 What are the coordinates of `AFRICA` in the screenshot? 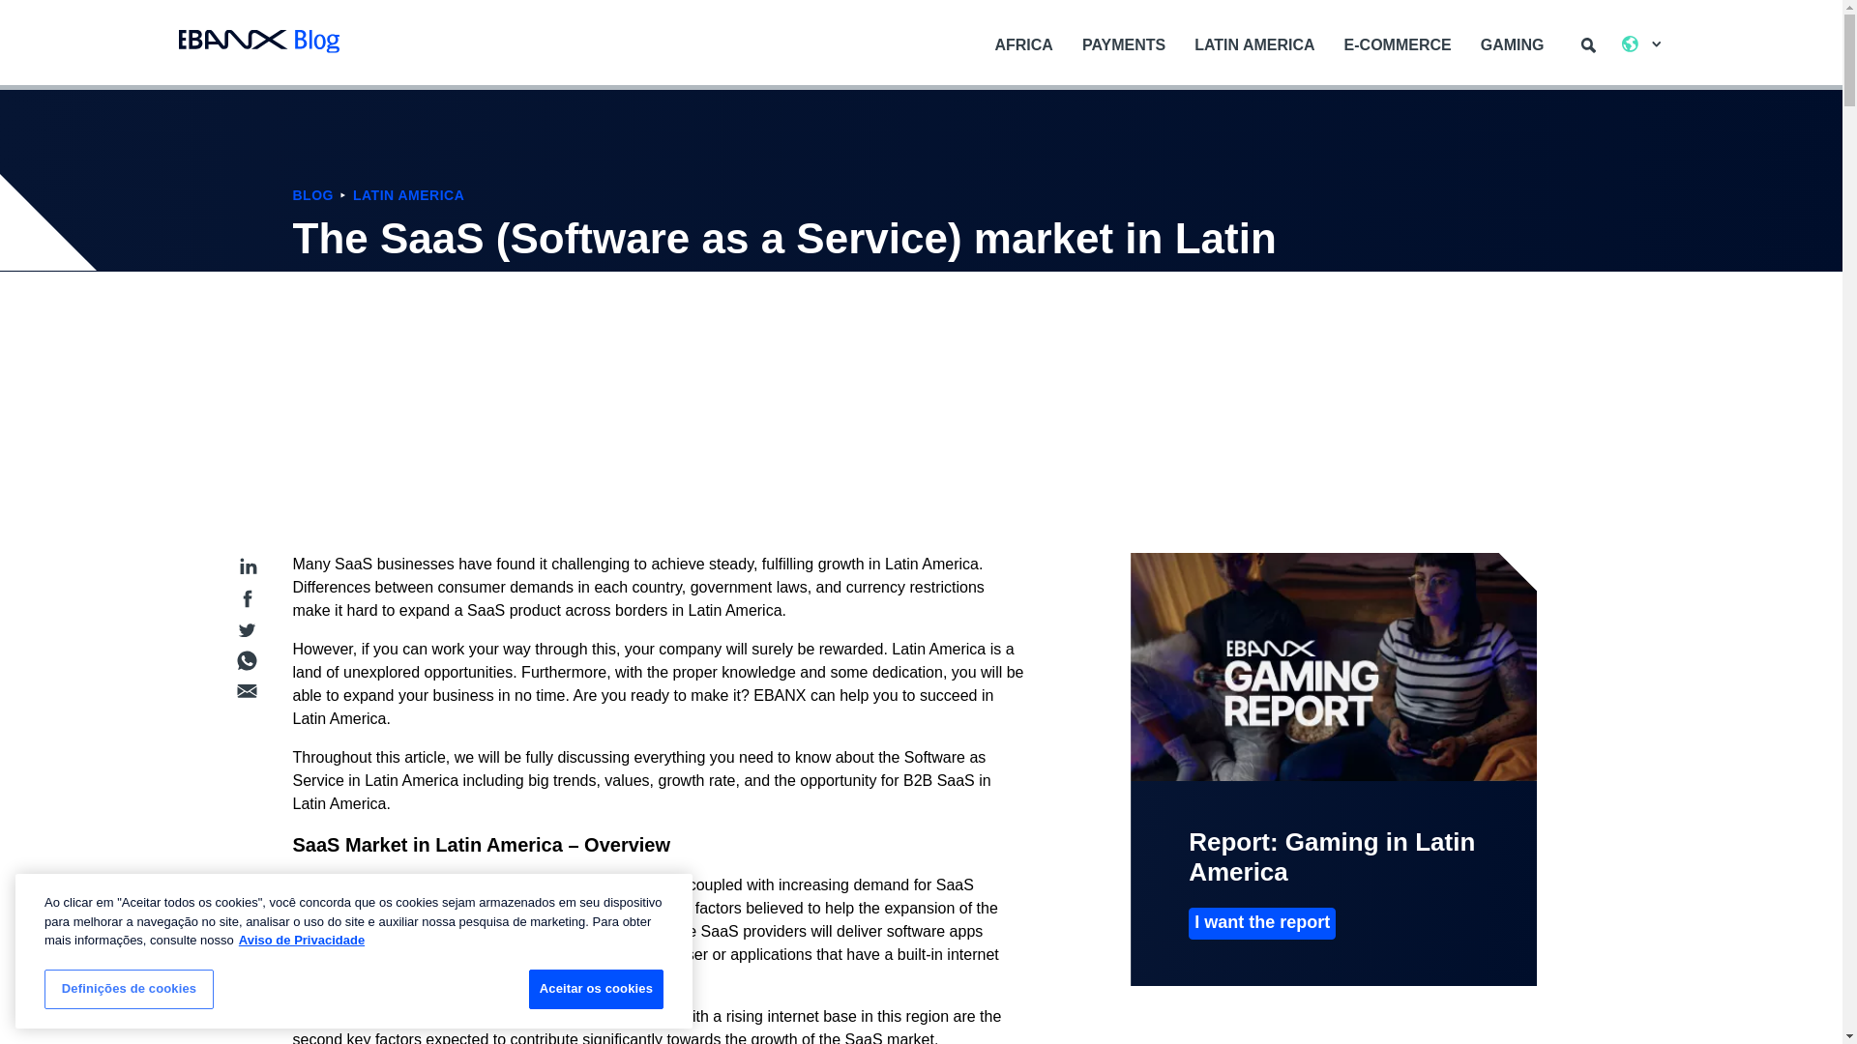 It's located at (1023, 44).